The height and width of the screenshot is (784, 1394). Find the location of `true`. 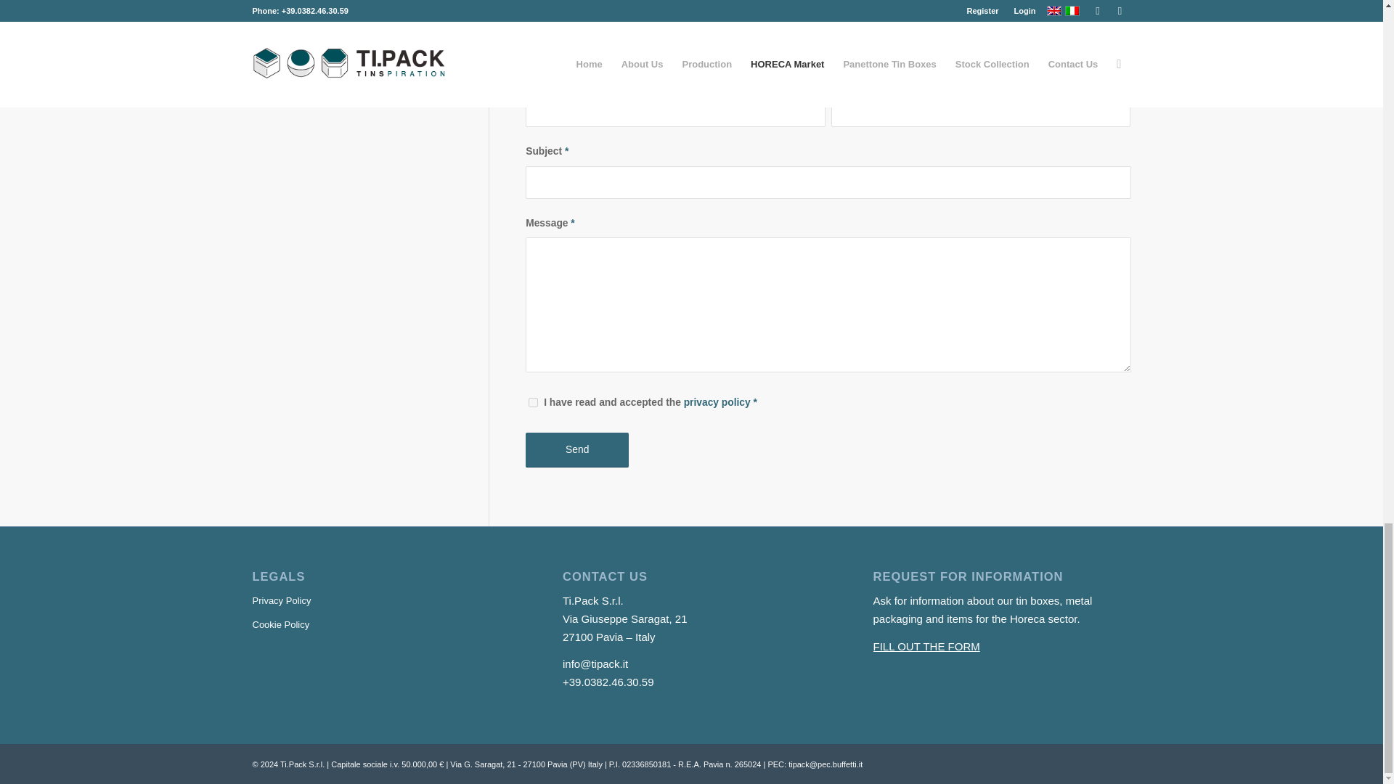

true is located at coordinates (533, 402).